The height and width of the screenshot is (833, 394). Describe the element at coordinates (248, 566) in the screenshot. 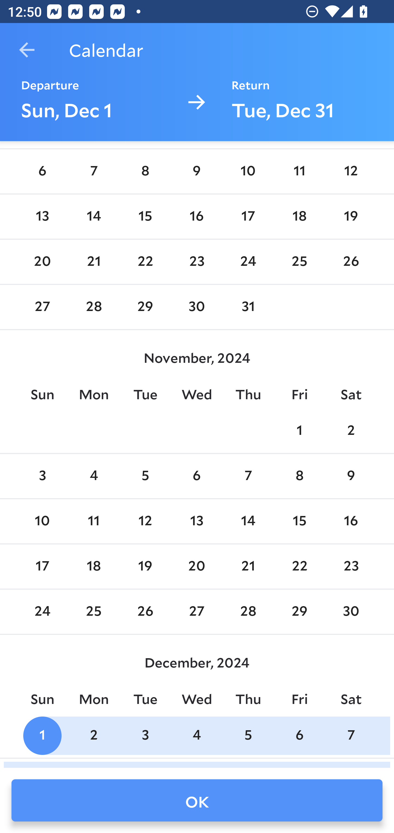

I see `21` at that location.